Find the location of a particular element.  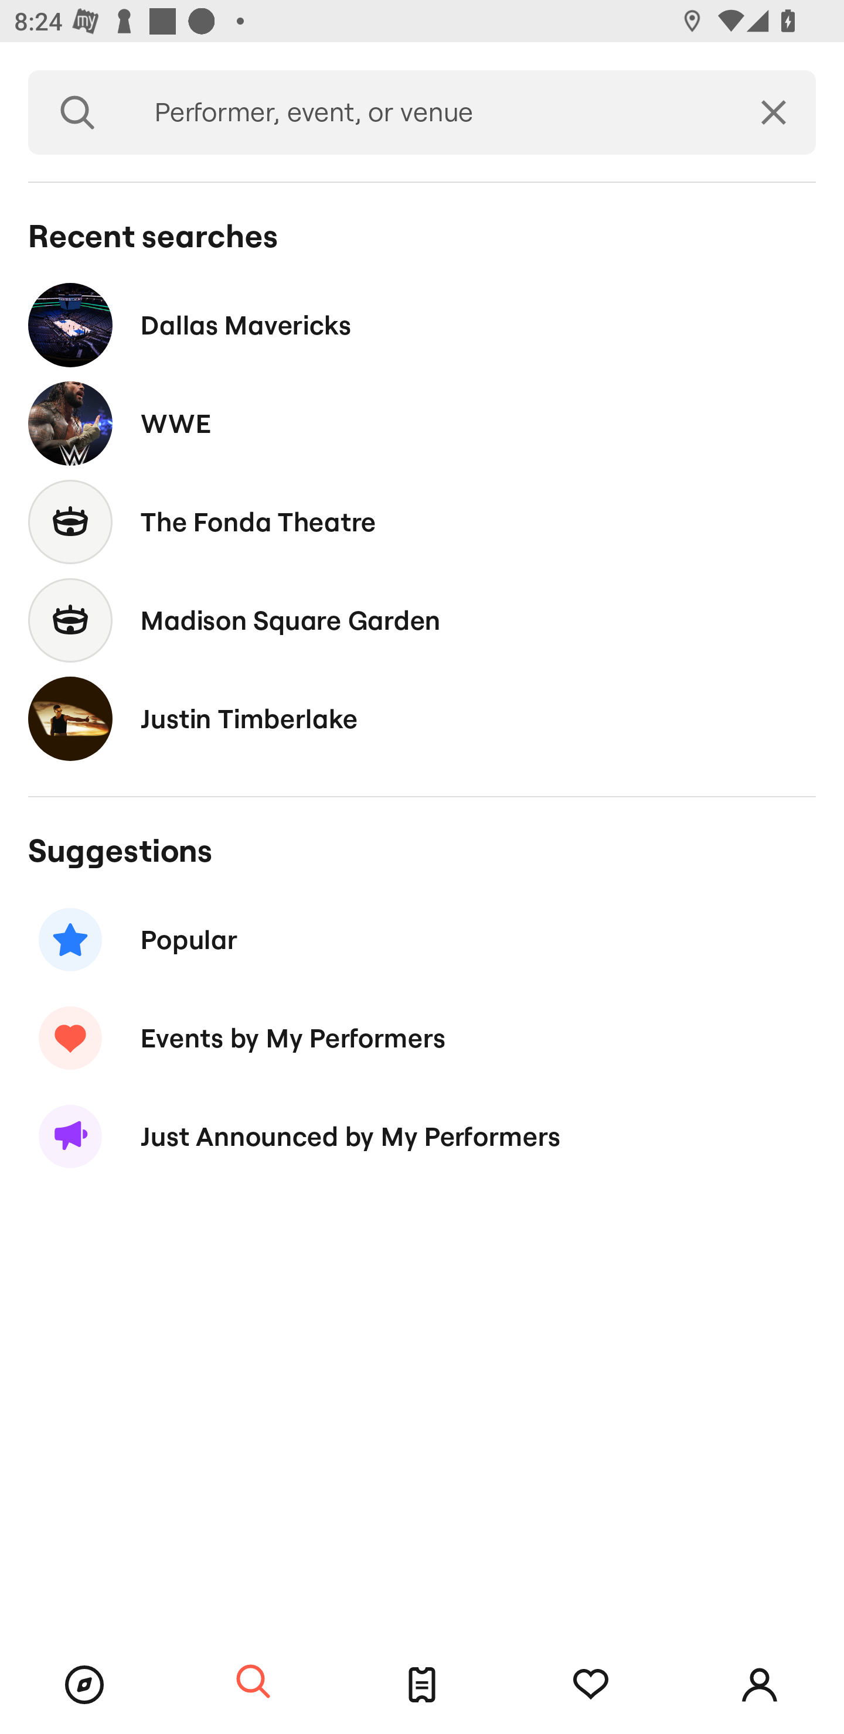

Justin Timberlake is located at coordinates (422, 718).